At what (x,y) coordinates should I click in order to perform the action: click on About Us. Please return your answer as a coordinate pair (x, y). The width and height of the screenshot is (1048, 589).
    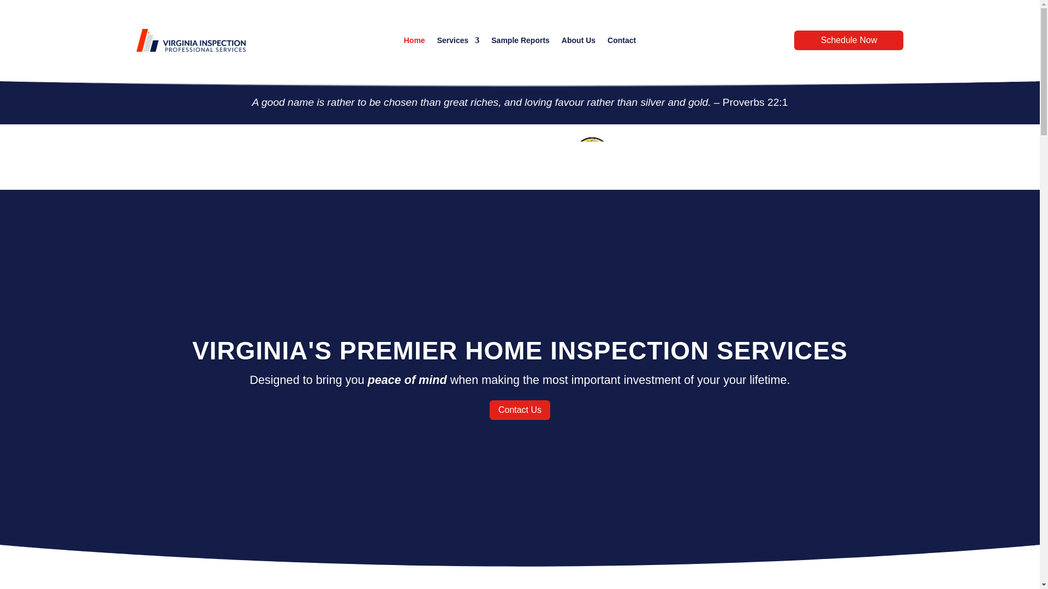
    Looking at the image, I should click on (579, 42).